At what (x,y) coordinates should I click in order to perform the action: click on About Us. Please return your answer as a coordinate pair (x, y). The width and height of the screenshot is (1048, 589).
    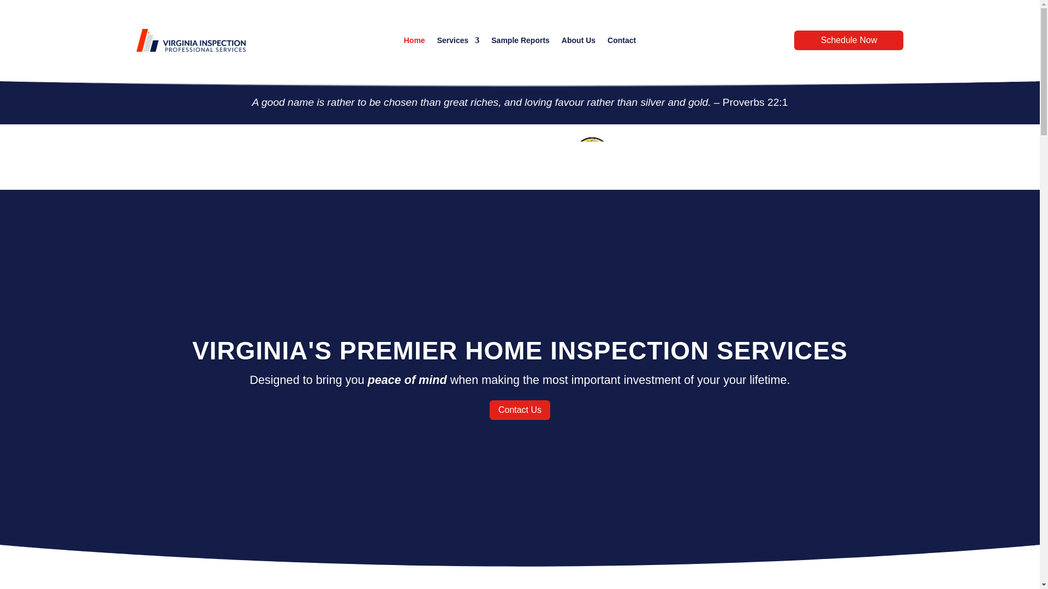
    Looking at the image, I should click on (579, 42).